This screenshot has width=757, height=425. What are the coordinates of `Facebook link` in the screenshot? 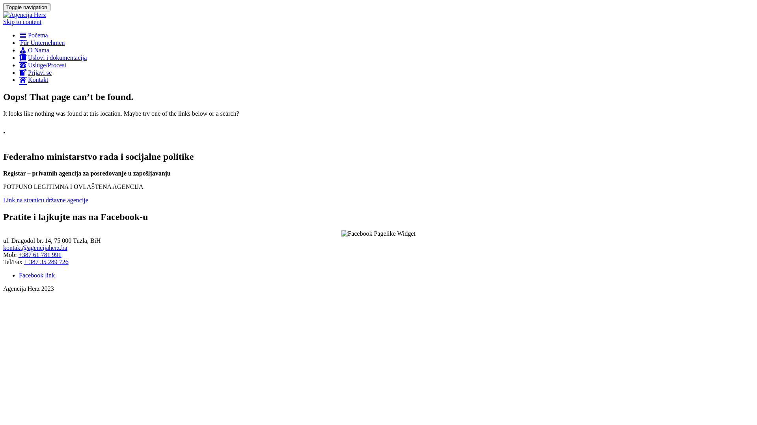 It's located at (37, 275).